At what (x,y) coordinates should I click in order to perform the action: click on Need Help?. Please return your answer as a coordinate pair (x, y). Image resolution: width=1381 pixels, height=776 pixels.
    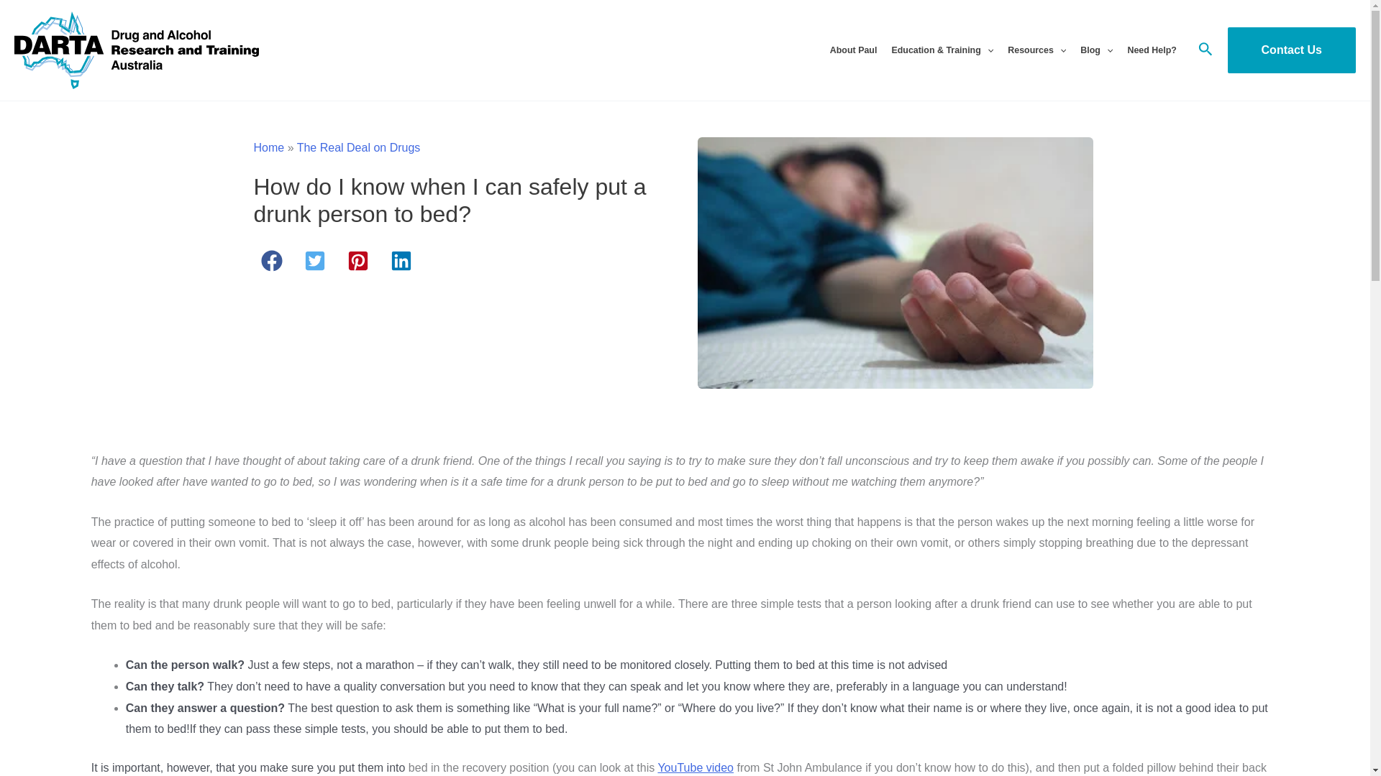
    Looking at the image, I should click on (1152, 50).